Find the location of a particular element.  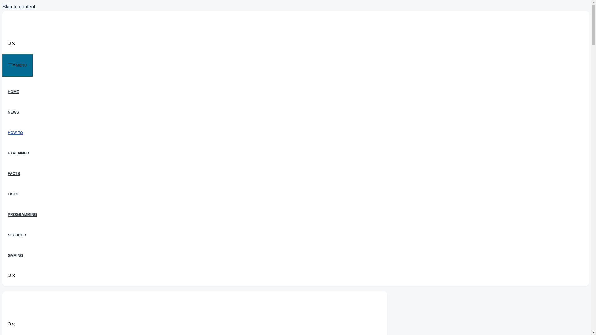

NEWS is located at coordinates (13, 112).